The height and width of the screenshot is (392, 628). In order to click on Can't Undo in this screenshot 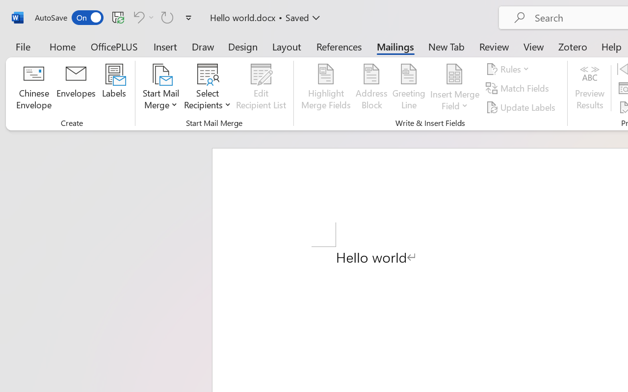, I will do `click(137, 17)`.